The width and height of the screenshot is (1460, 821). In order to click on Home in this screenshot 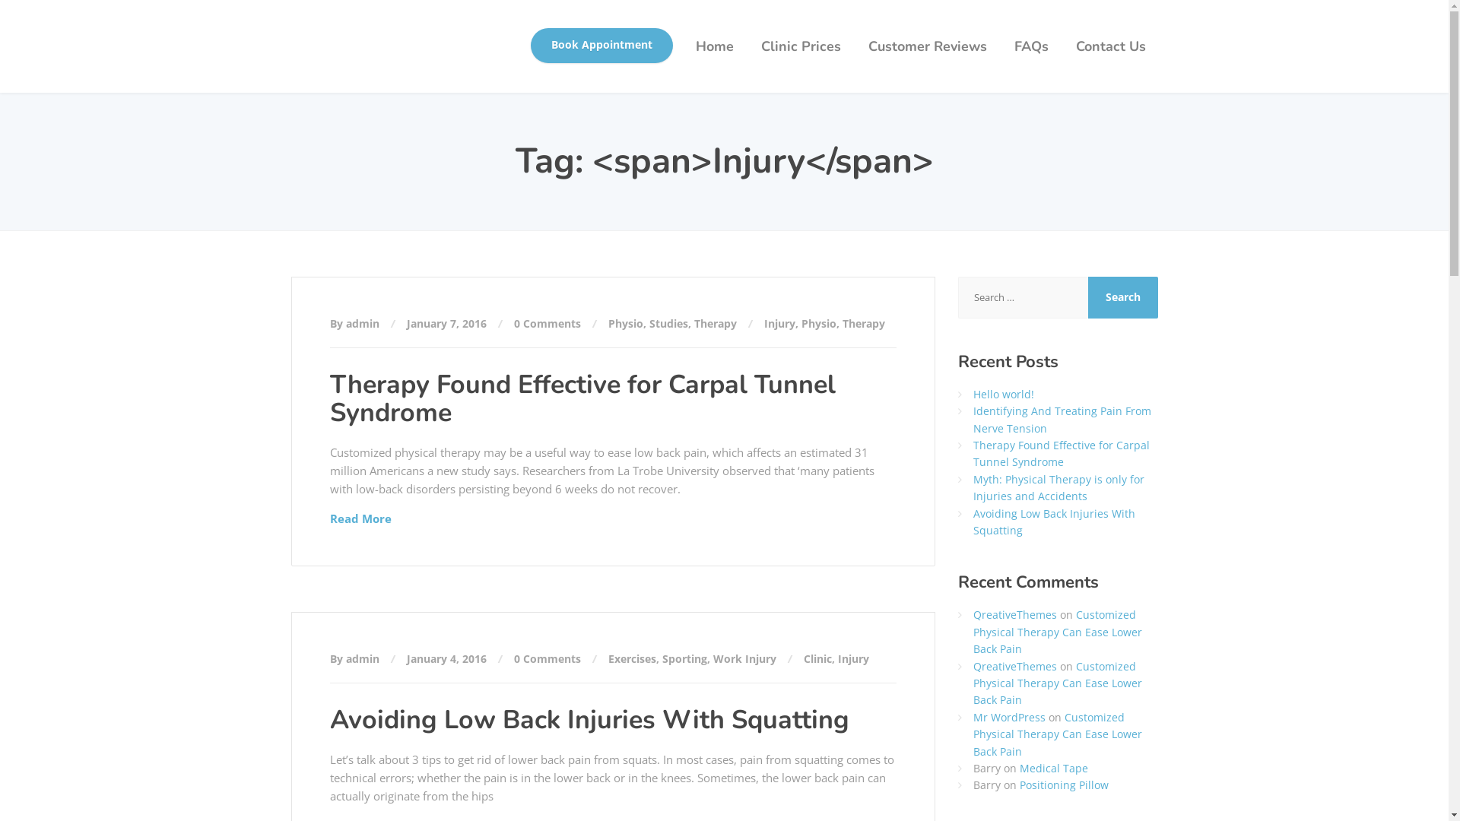, I will do `click(713, 46)`.